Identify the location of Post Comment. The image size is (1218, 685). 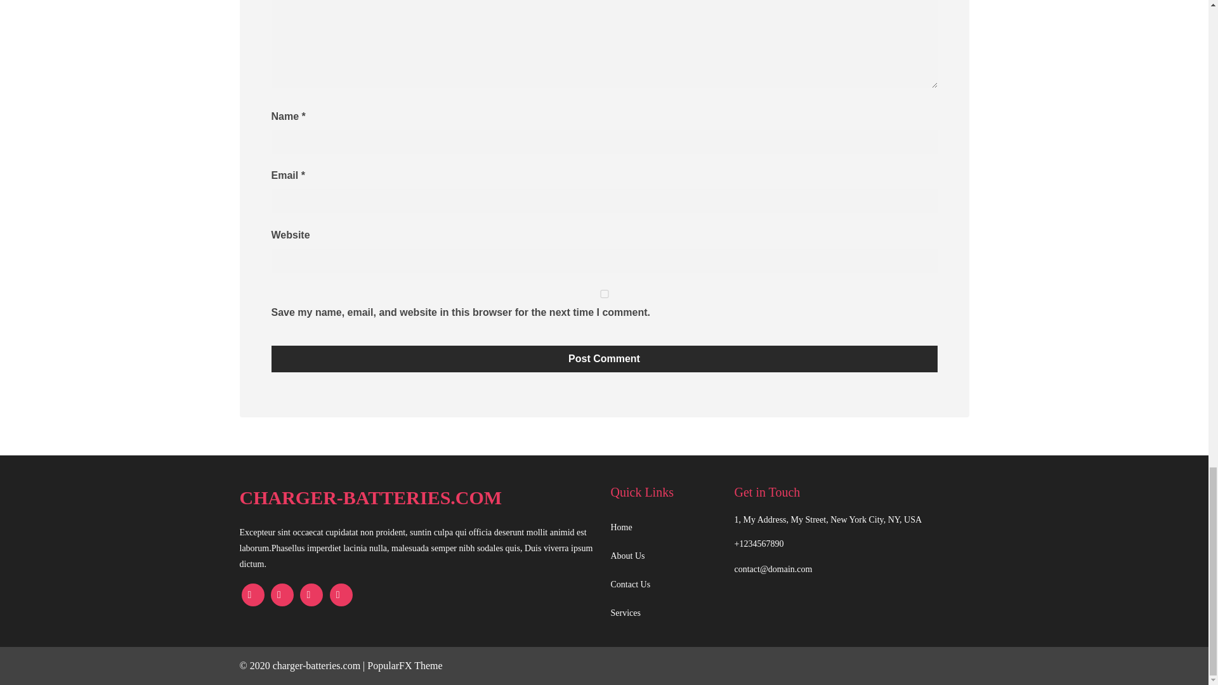
(605, 359).